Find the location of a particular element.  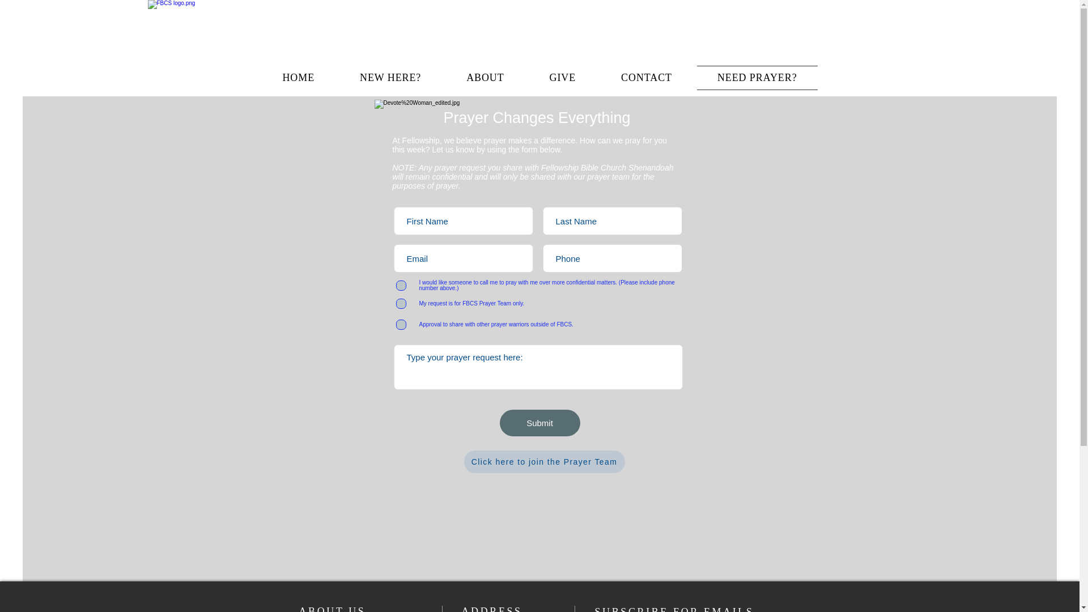

Click here to join the Prayer Team is located at coordinates (544, 461).